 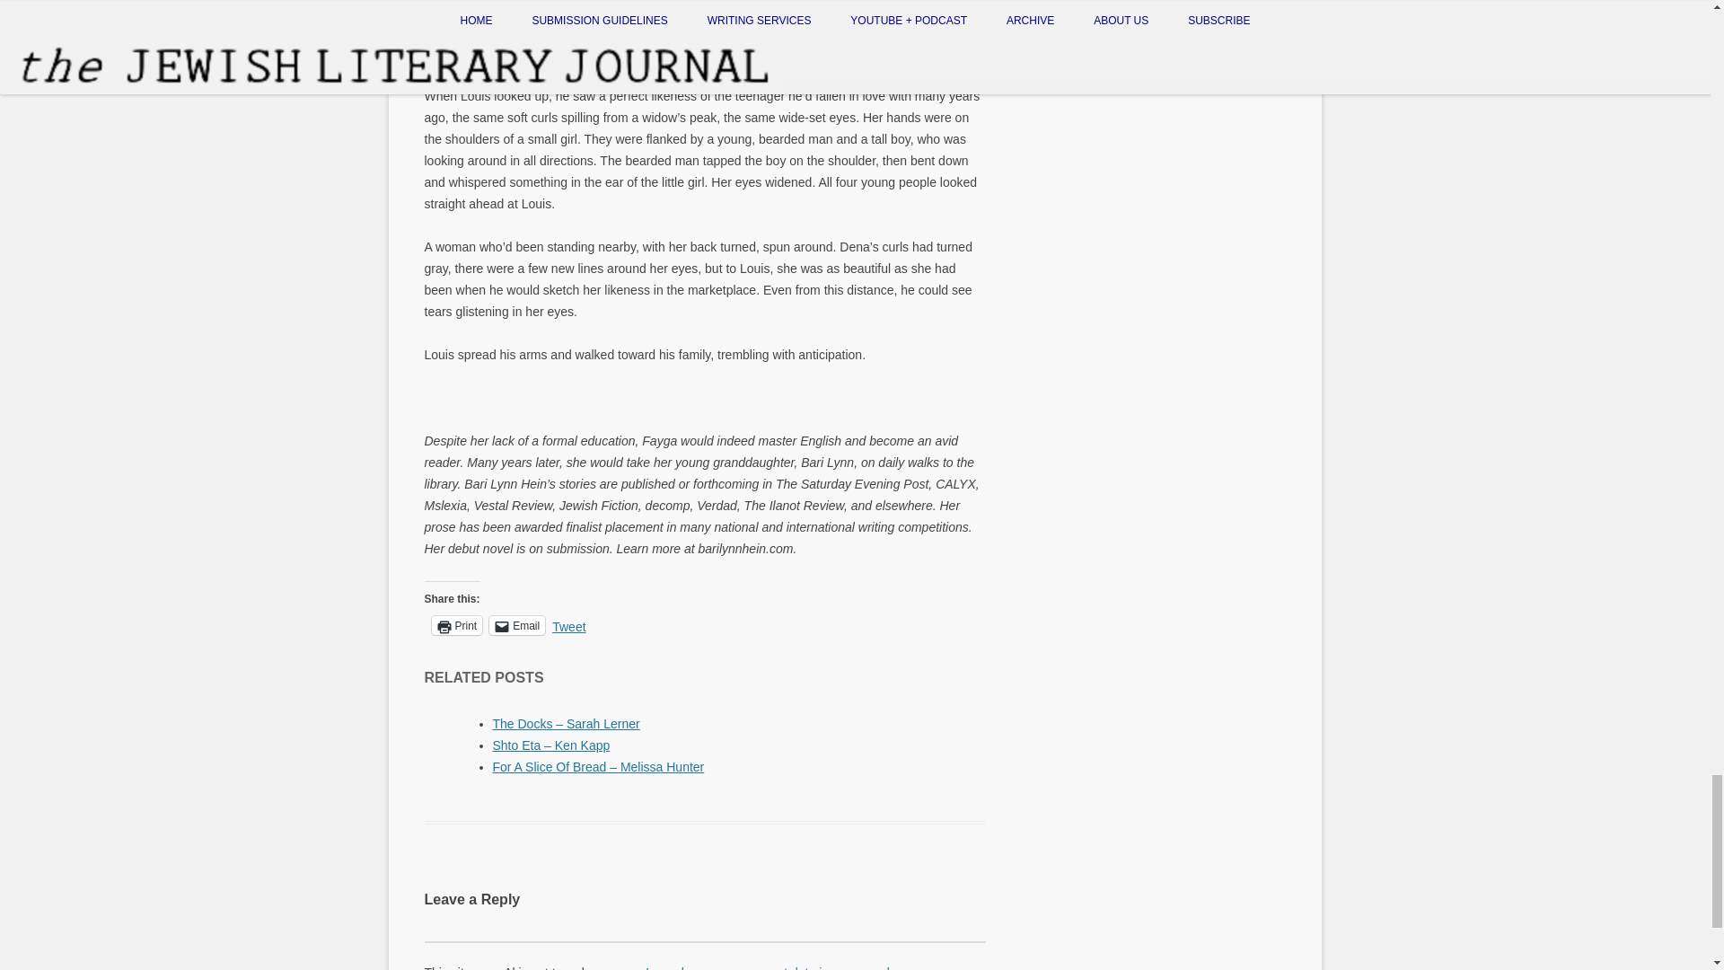 What do you see at coordinates (568, 623) in the screenshot?
I see `Tweet` at bounding box center [568, 623].